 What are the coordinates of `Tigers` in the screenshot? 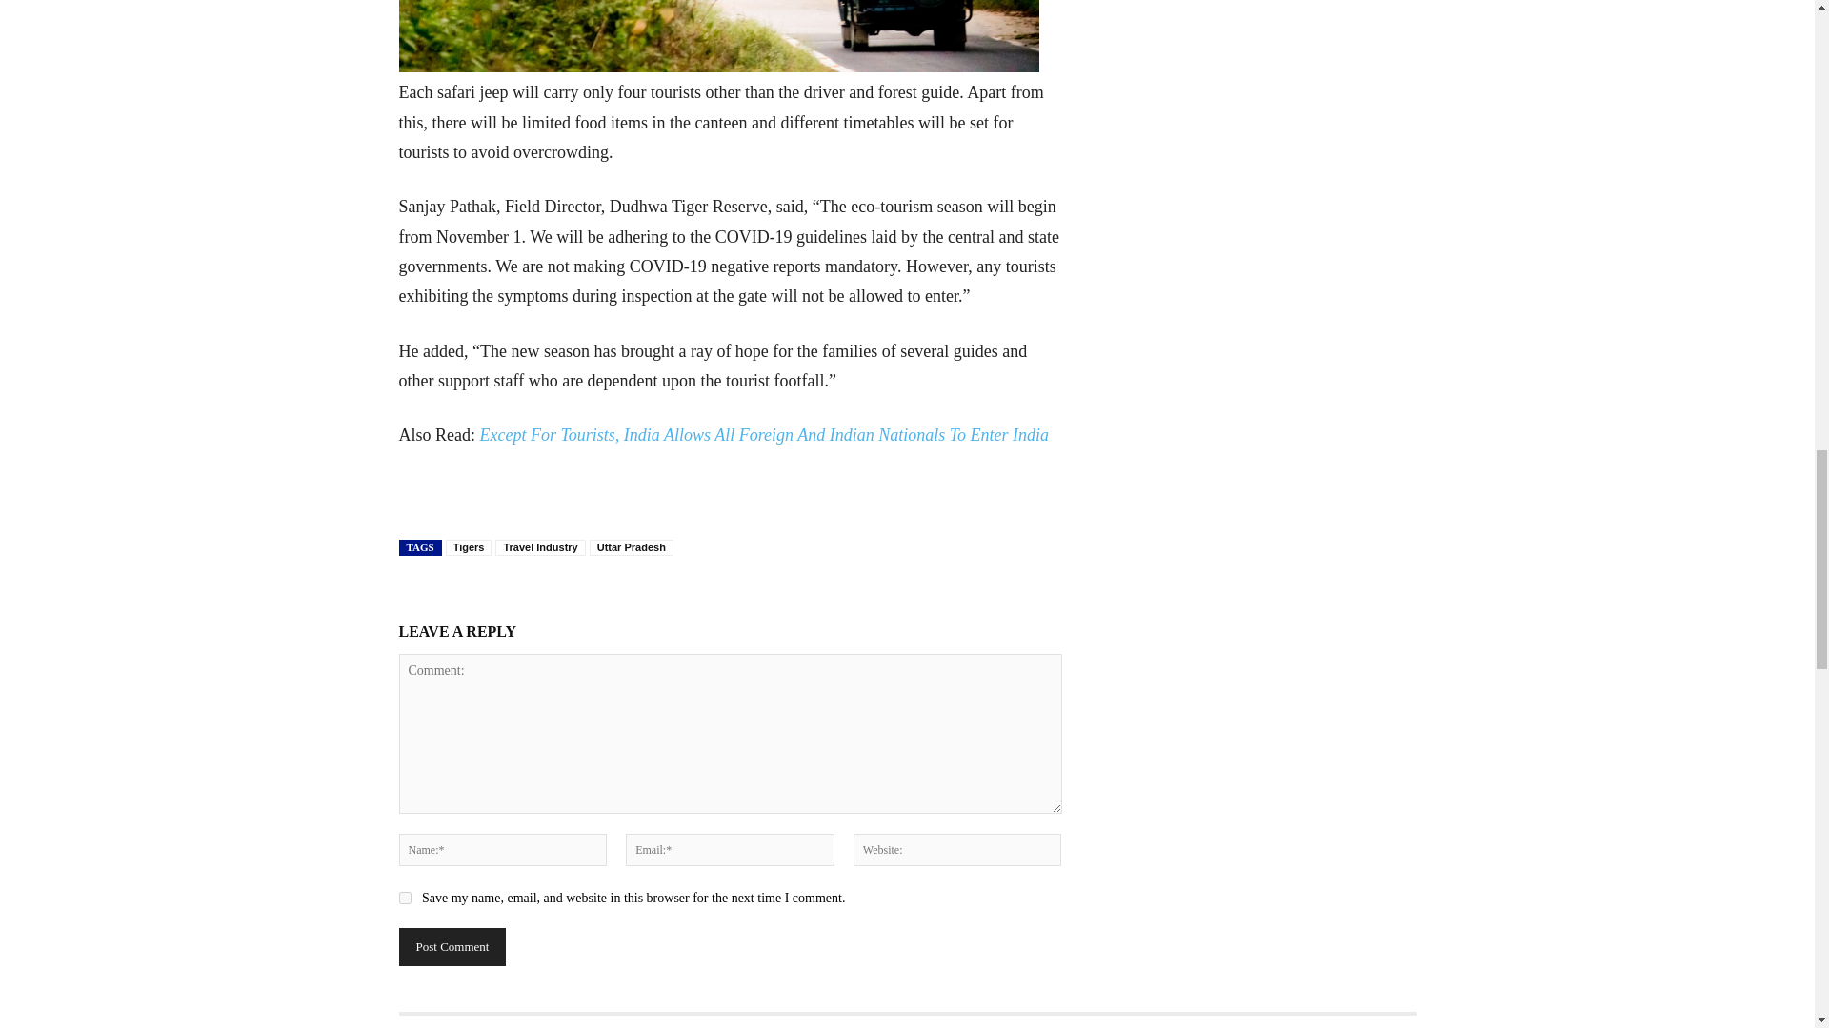 It's located at (469, 548).